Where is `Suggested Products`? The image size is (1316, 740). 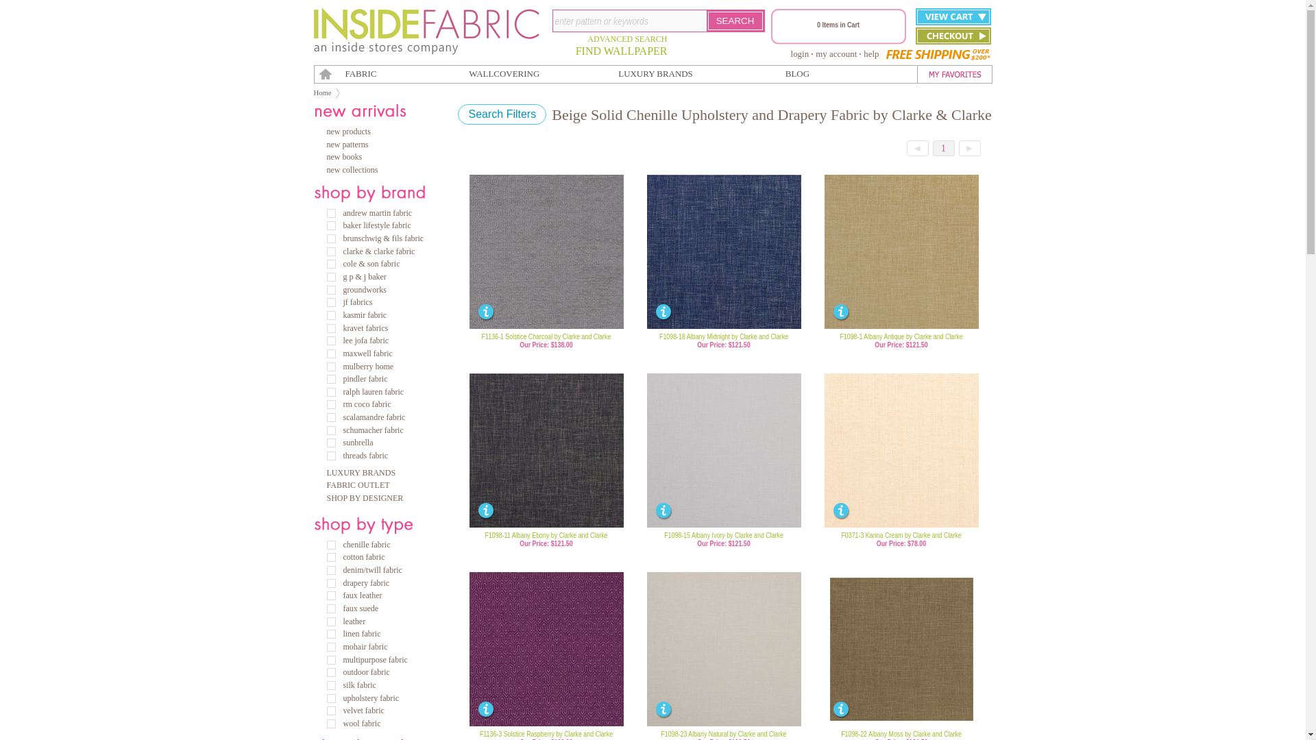
Suggested Products is located at coordinates (847, 270).